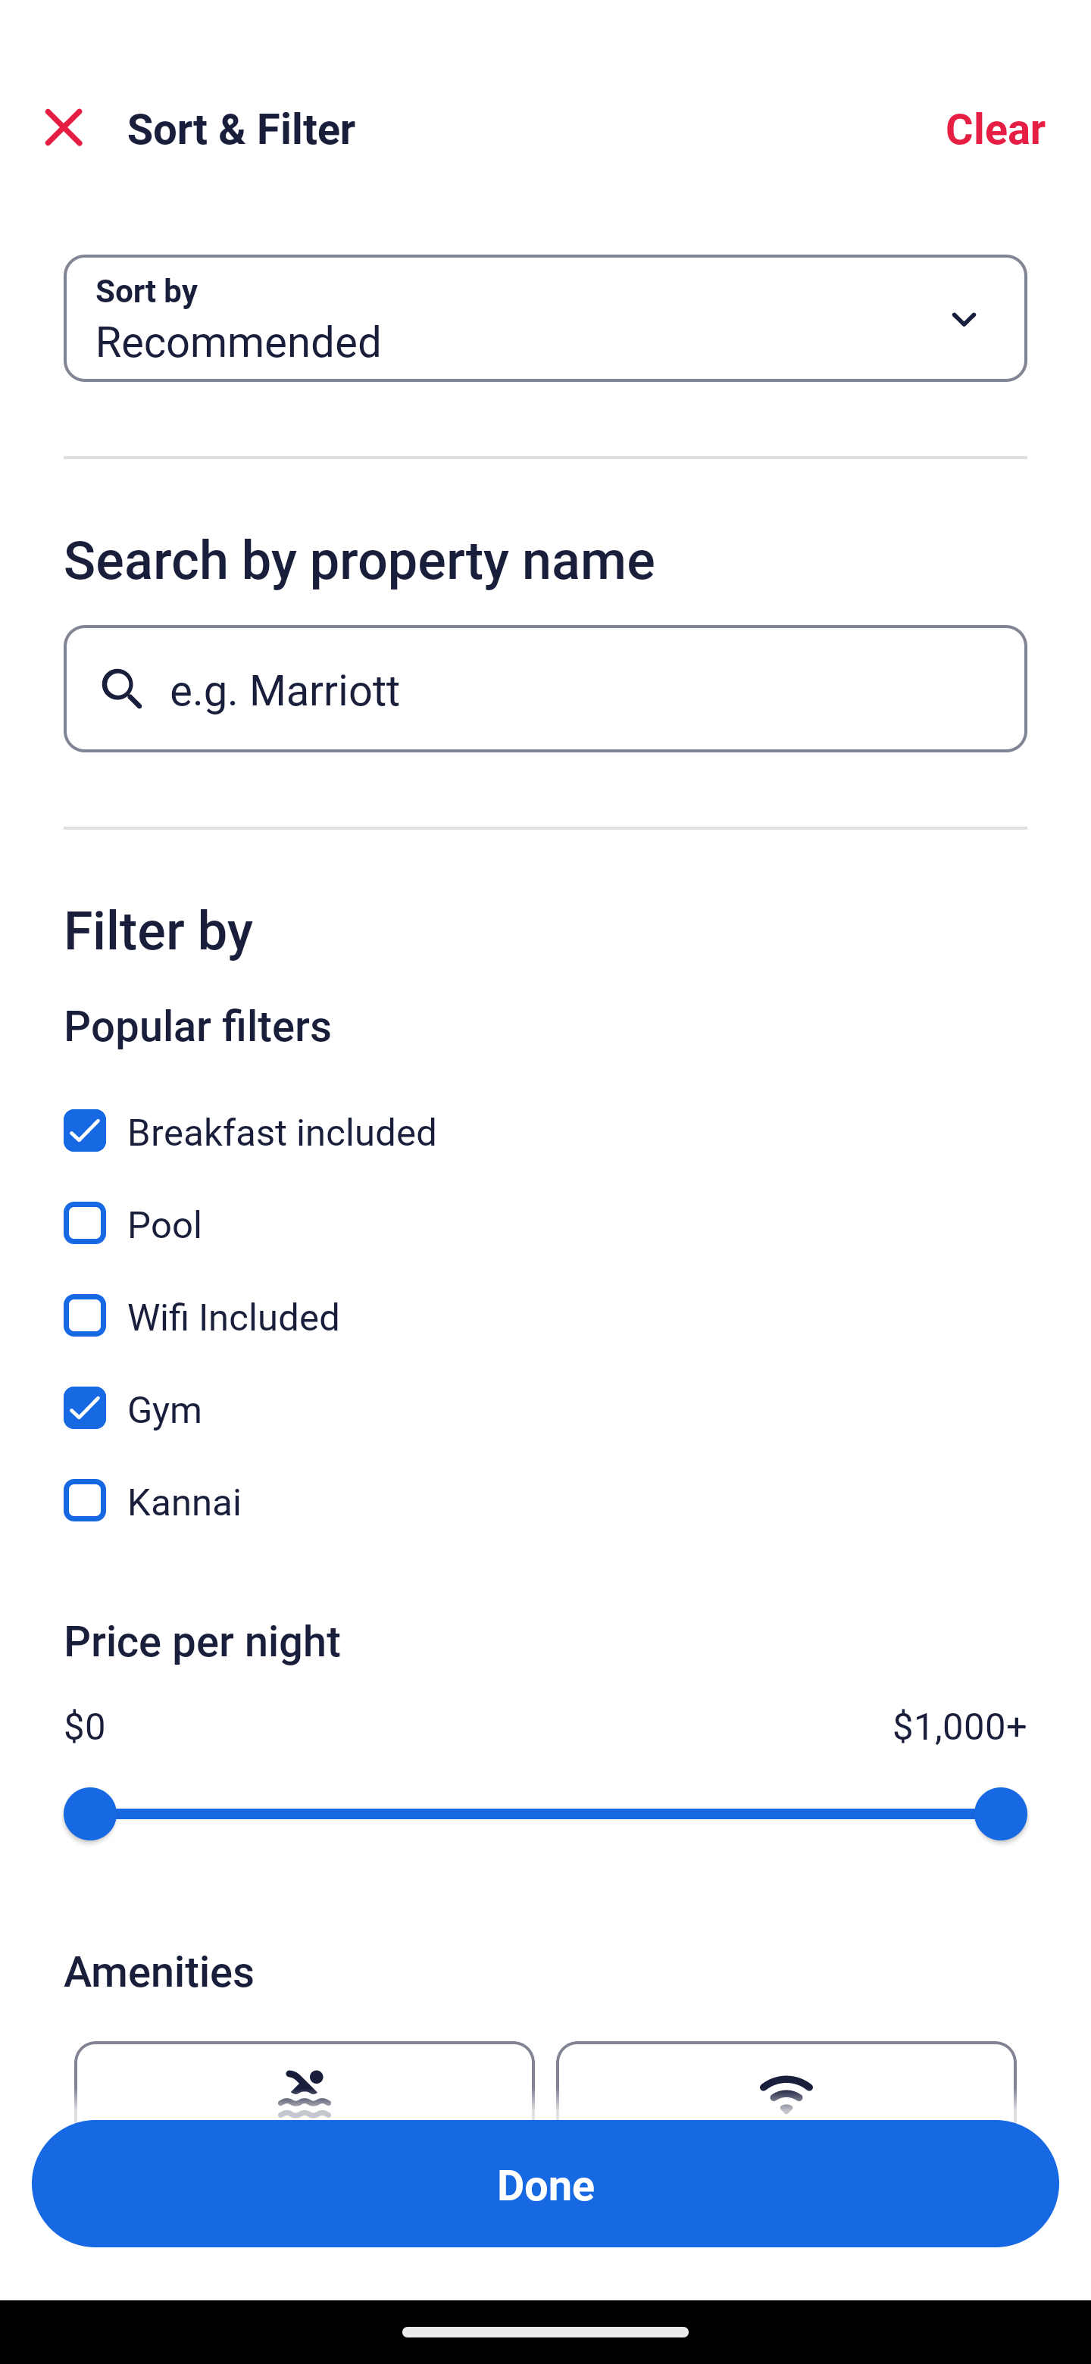 The height and width of the screenshot is (2364, 1091). What do you see at coordinates (545, 1114) in the screenshot?
I see `Breakfast included, Breakfast included` at bounding box center [545, 1114].